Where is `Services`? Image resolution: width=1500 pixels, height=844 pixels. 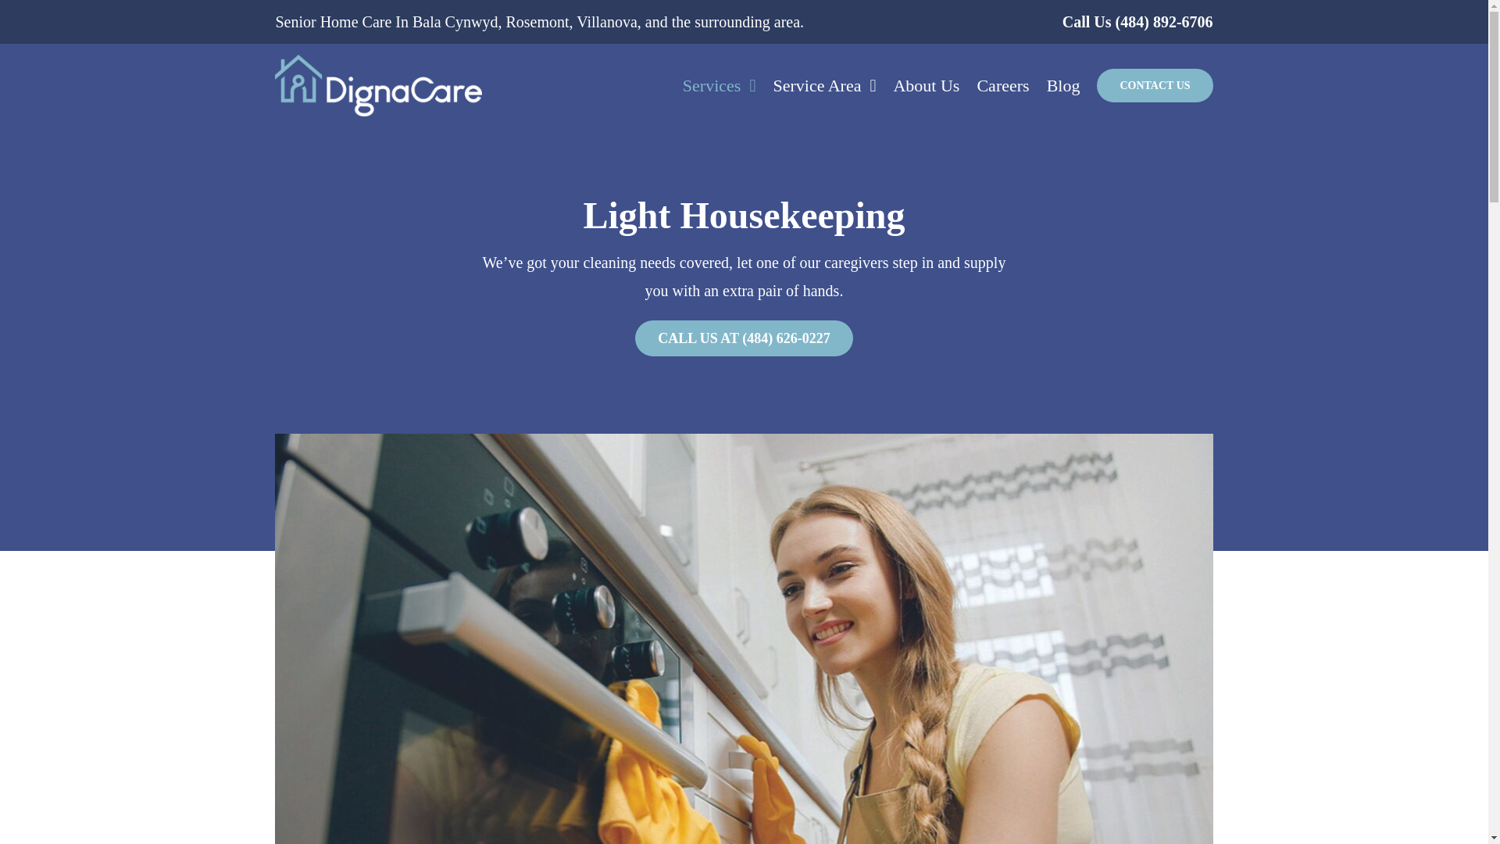 Services is located at coordinates (719, 86).